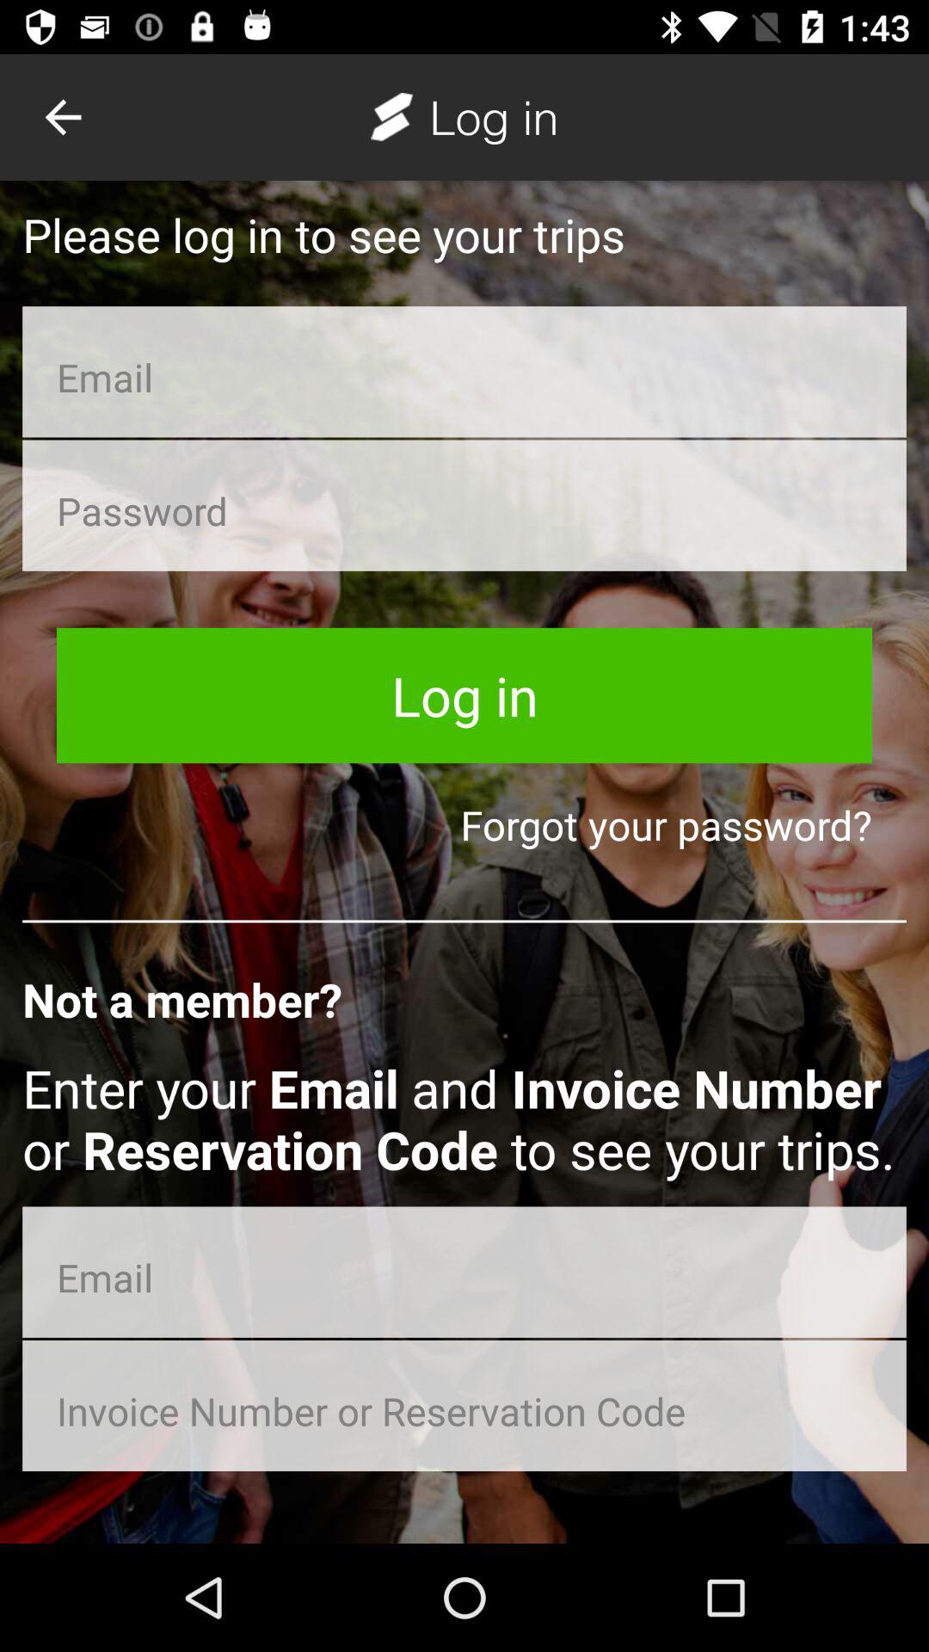  What do you see at coordinates (464, 505) in the screenshot?
I see `enter password` at bounding box center [464, 505].